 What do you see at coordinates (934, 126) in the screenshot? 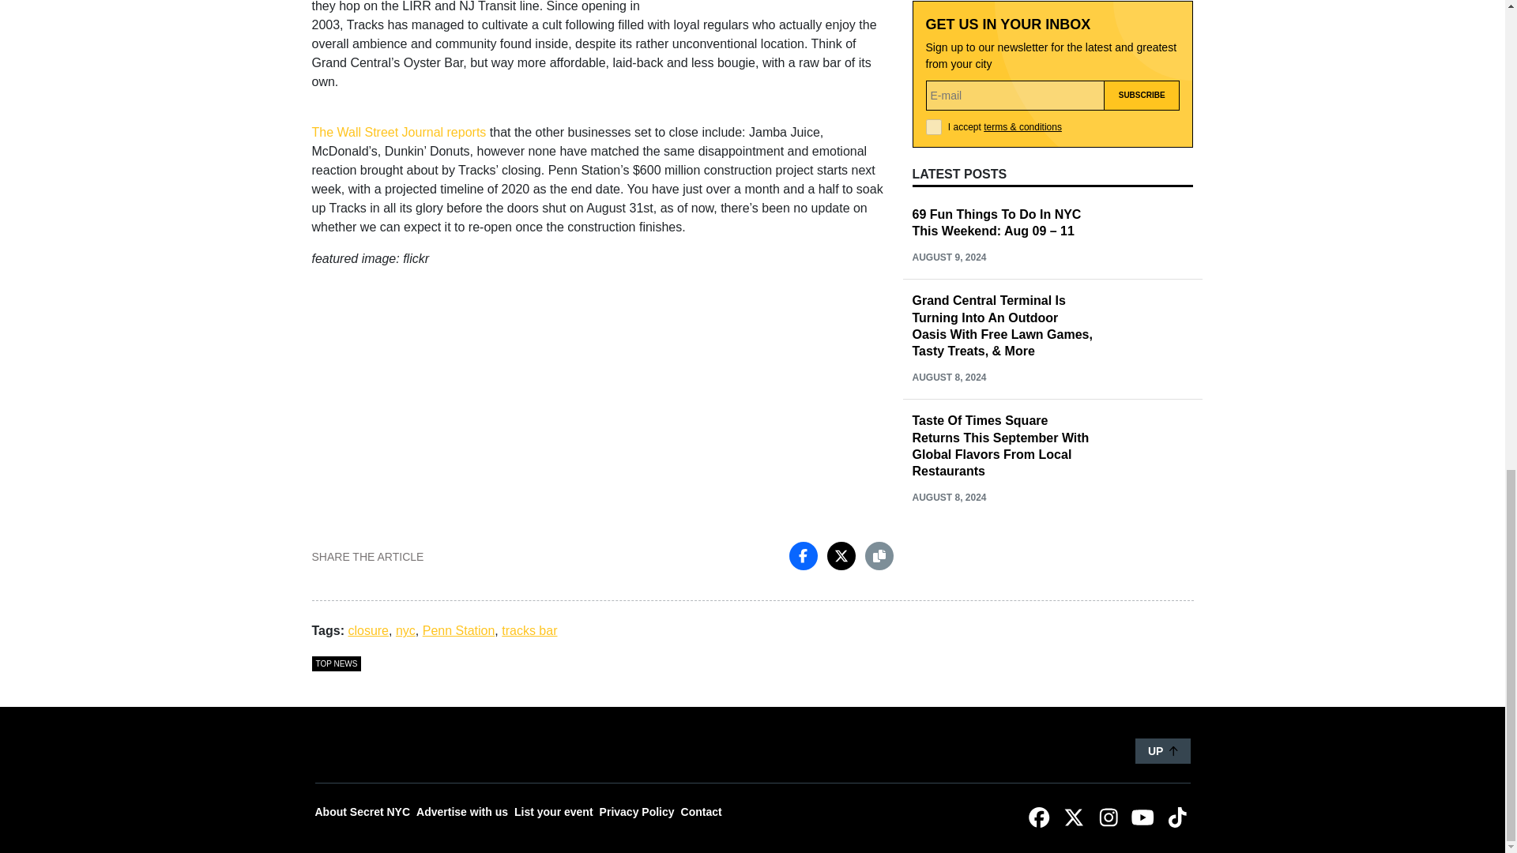
I see `1` at bounding box center [934, 126].